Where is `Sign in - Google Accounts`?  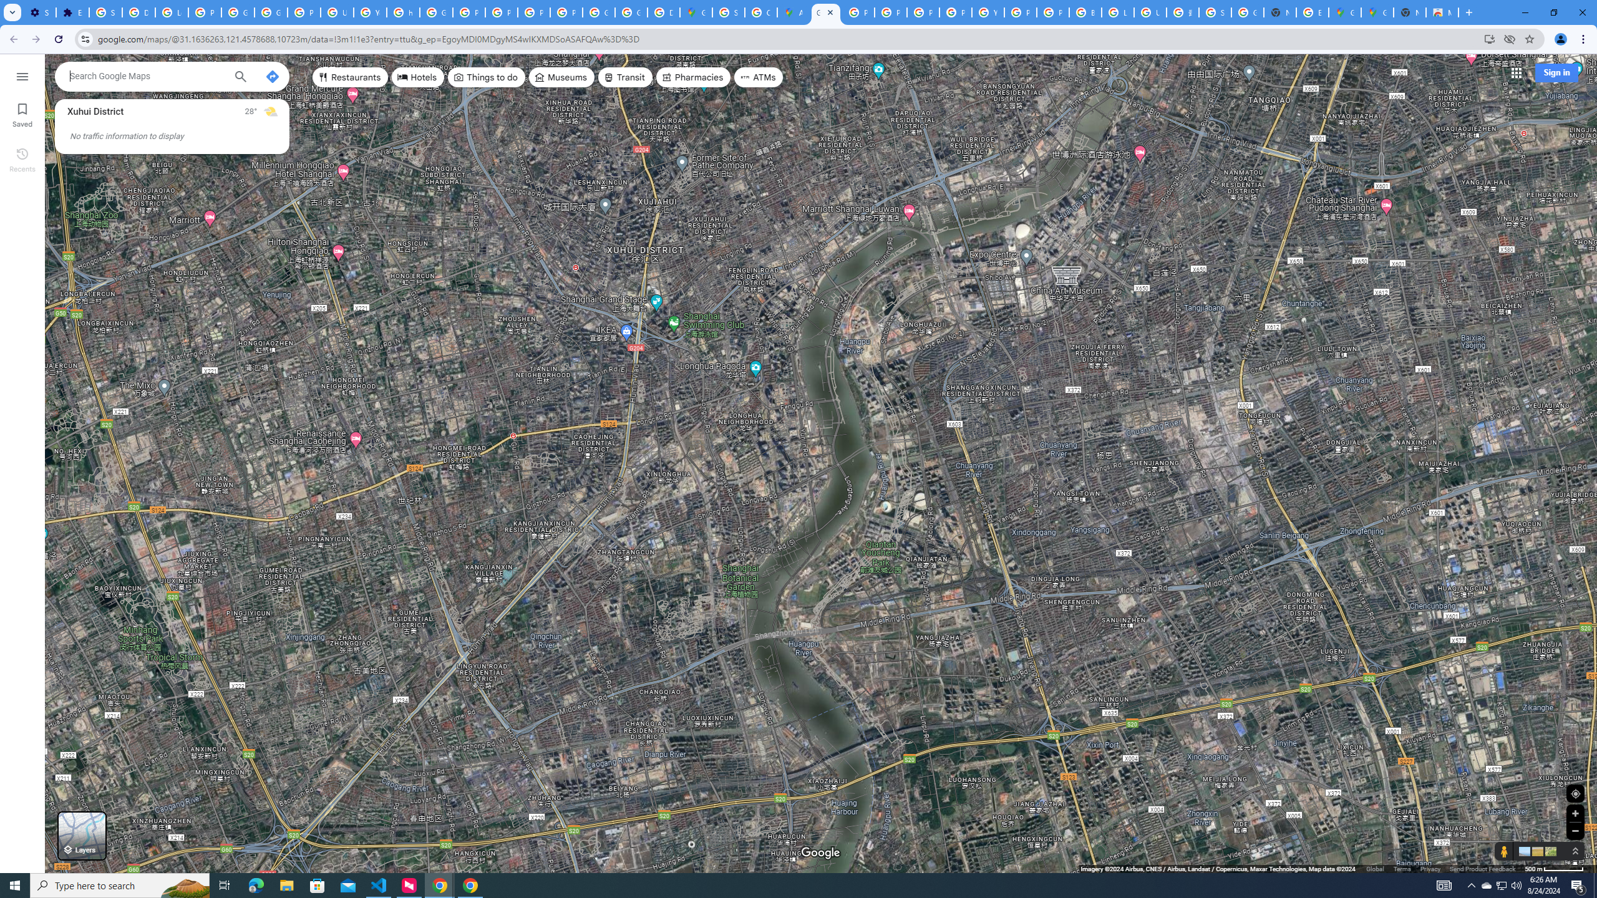
Sign in - Google Accounts is located at coordinates (729, 12).